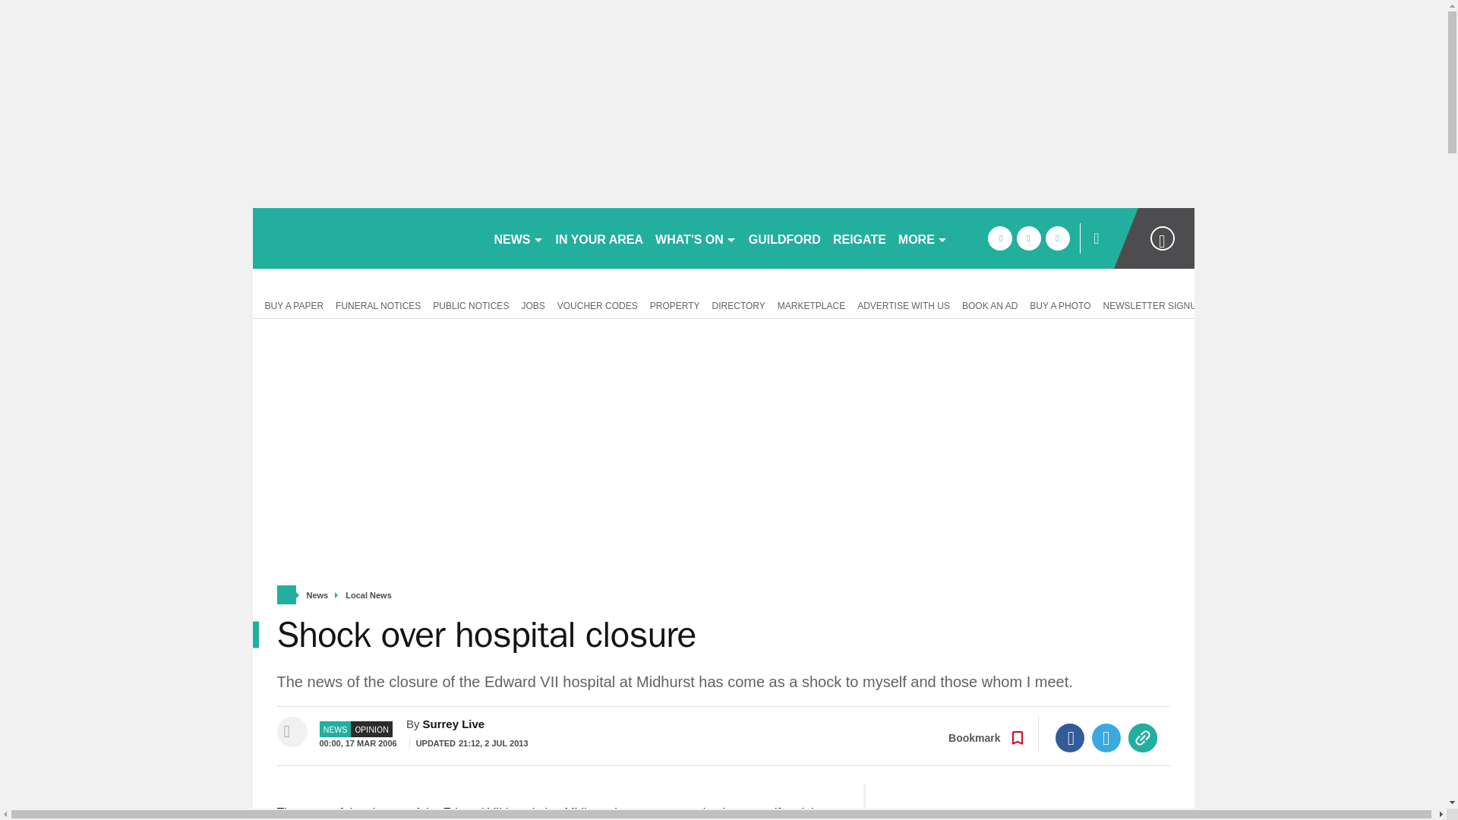  Describe the element at coordinates (471, 304) in the screenshot. I see `PUBLIC NOTICES` at that location.